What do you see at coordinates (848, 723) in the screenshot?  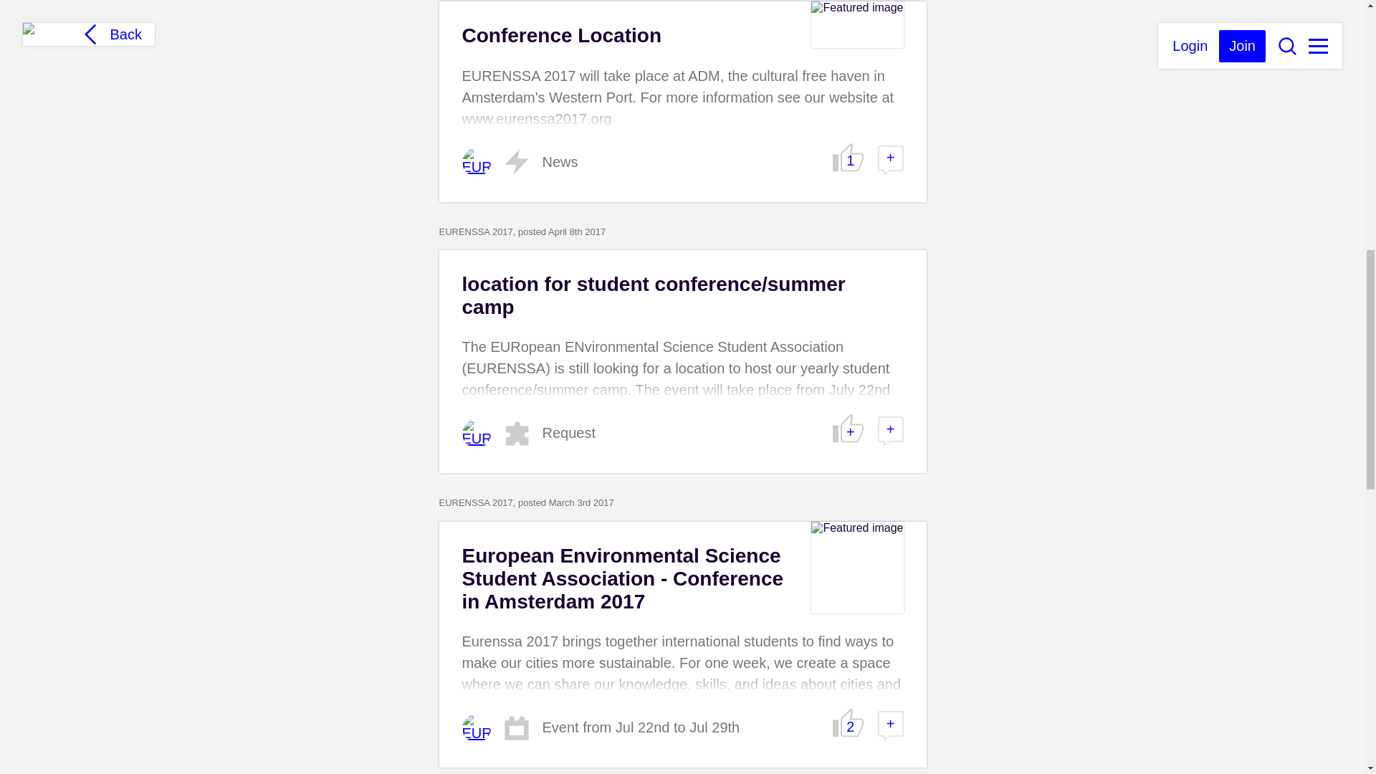 I see `2 people liked this` at bounding box center [848, 723].